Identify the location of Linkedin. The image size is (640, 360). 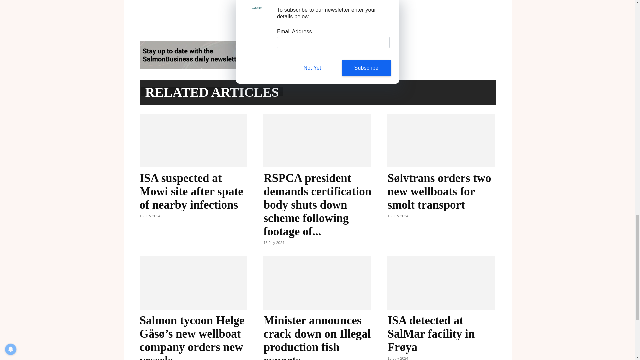
(364, 9).